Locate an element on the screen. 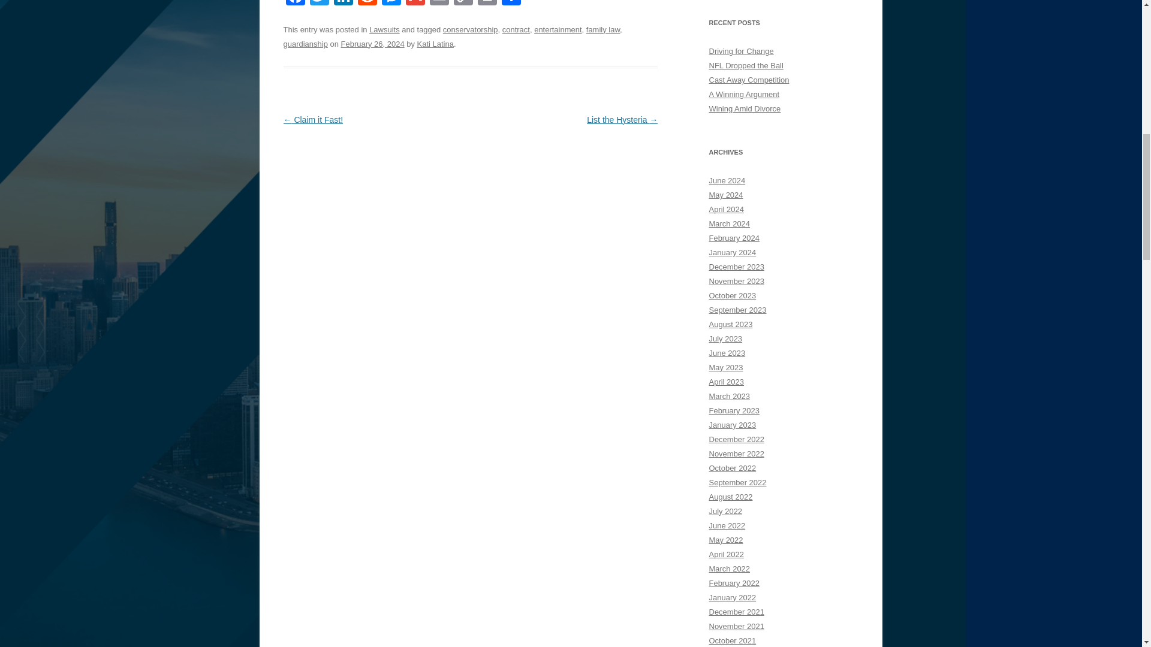  LinkedIn is located at coordinates (343, 4).